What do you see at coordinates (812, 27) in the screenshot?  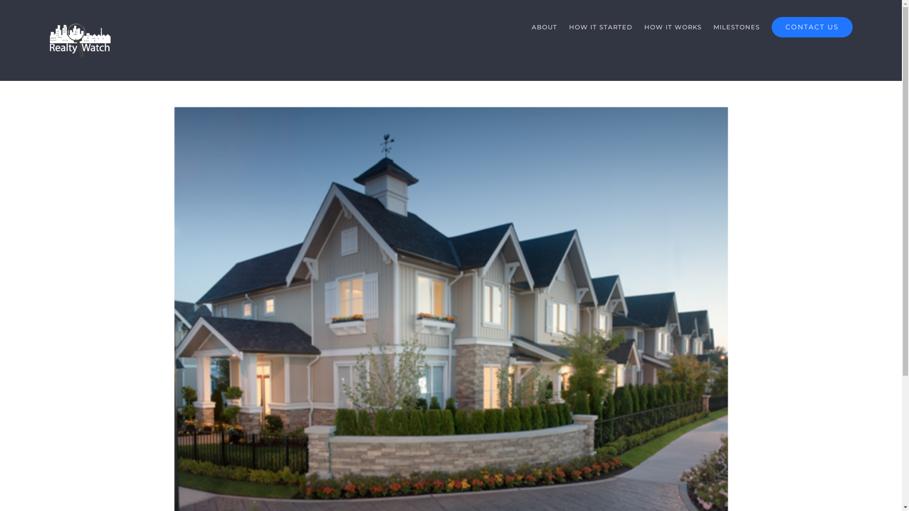 I see `CONTACT US` at bounding box center [812, 27].